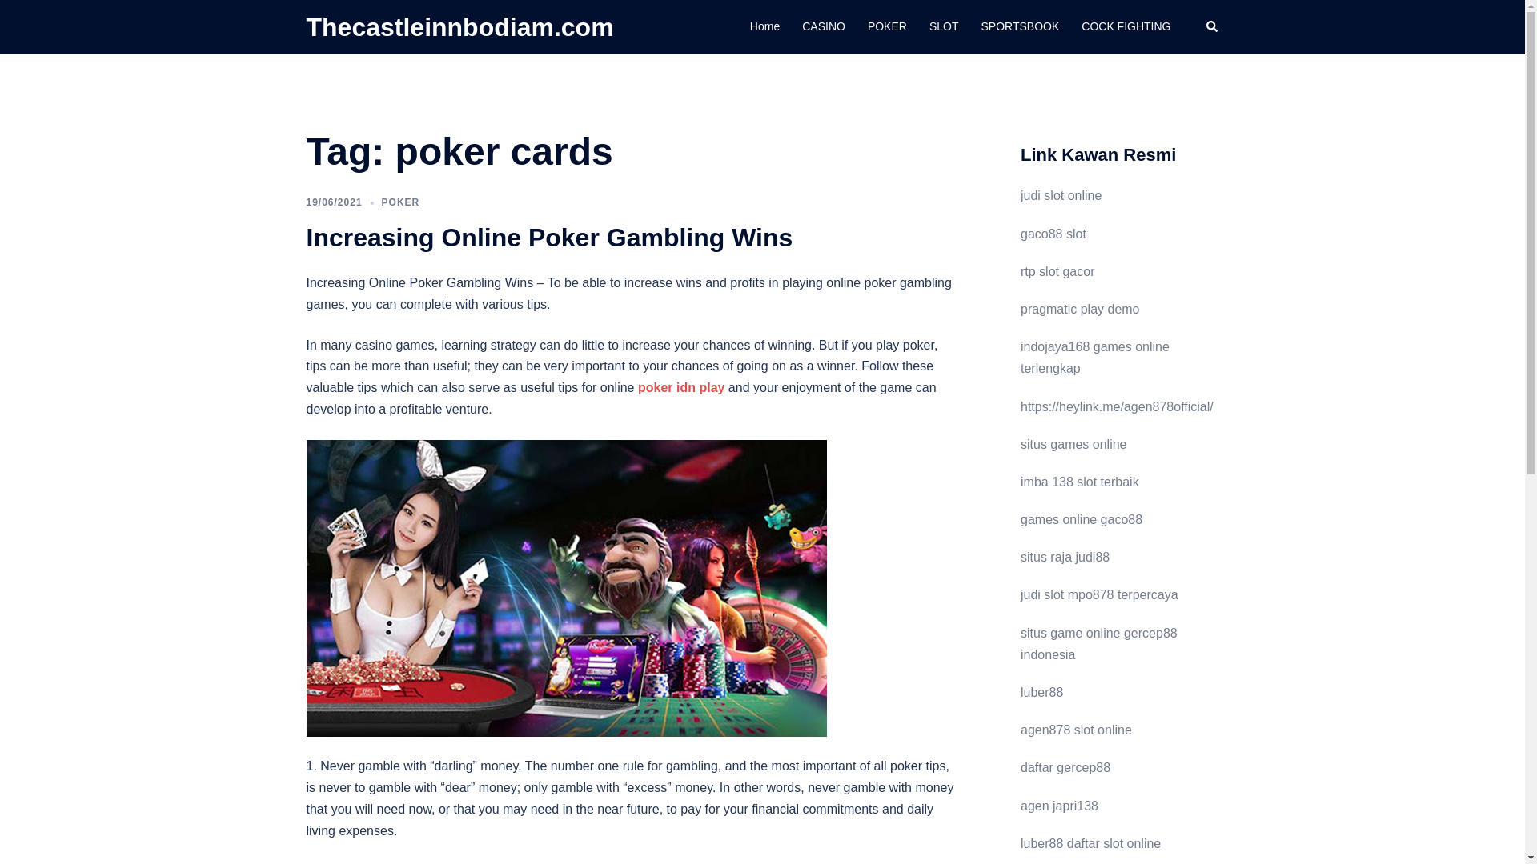  What do you see at coordinates (1099, 594) in the screenshot?
I see `judi slot mpo878 terpercaya` at bounding box center [1099, 594].